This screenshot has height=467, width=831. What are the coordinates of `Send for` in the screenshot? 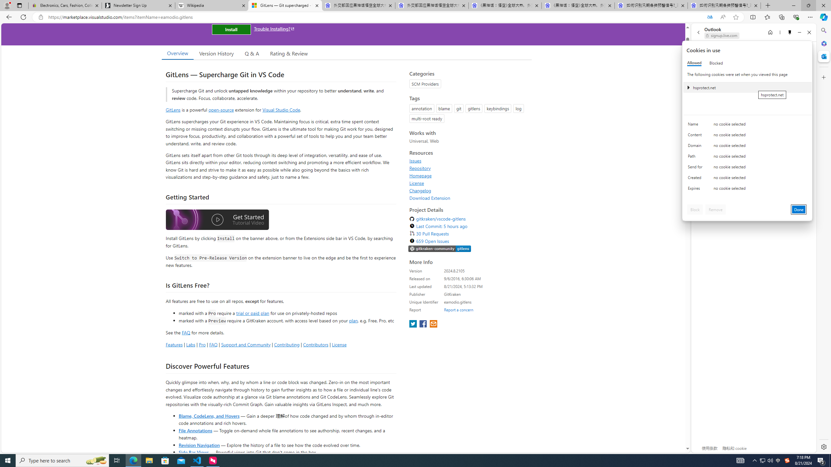 It's located at (696, 168).